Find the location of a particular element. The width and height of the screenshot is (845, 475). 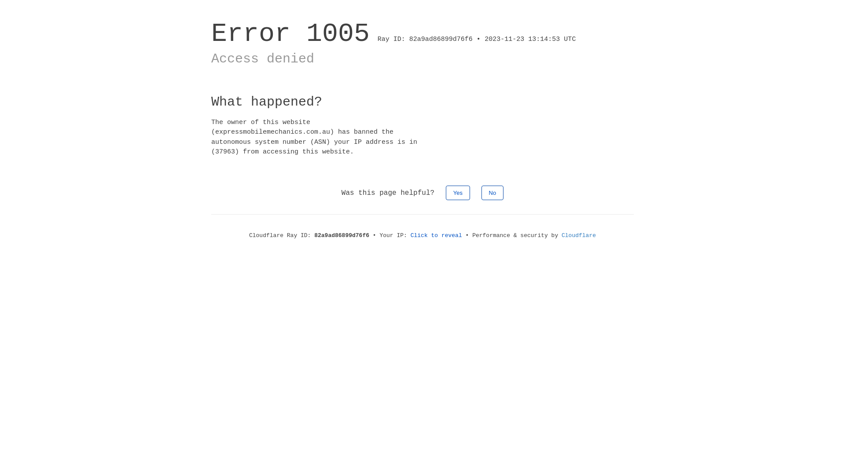

Click to reveal is located at coordinates (437, 236).